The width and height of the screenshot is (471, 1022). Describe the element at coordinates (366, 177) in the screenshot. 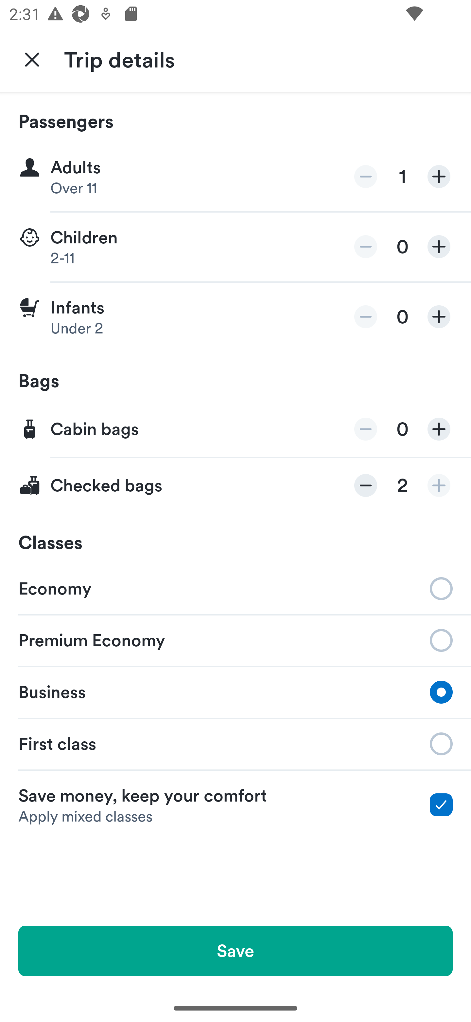

I see `Remove` at that location.